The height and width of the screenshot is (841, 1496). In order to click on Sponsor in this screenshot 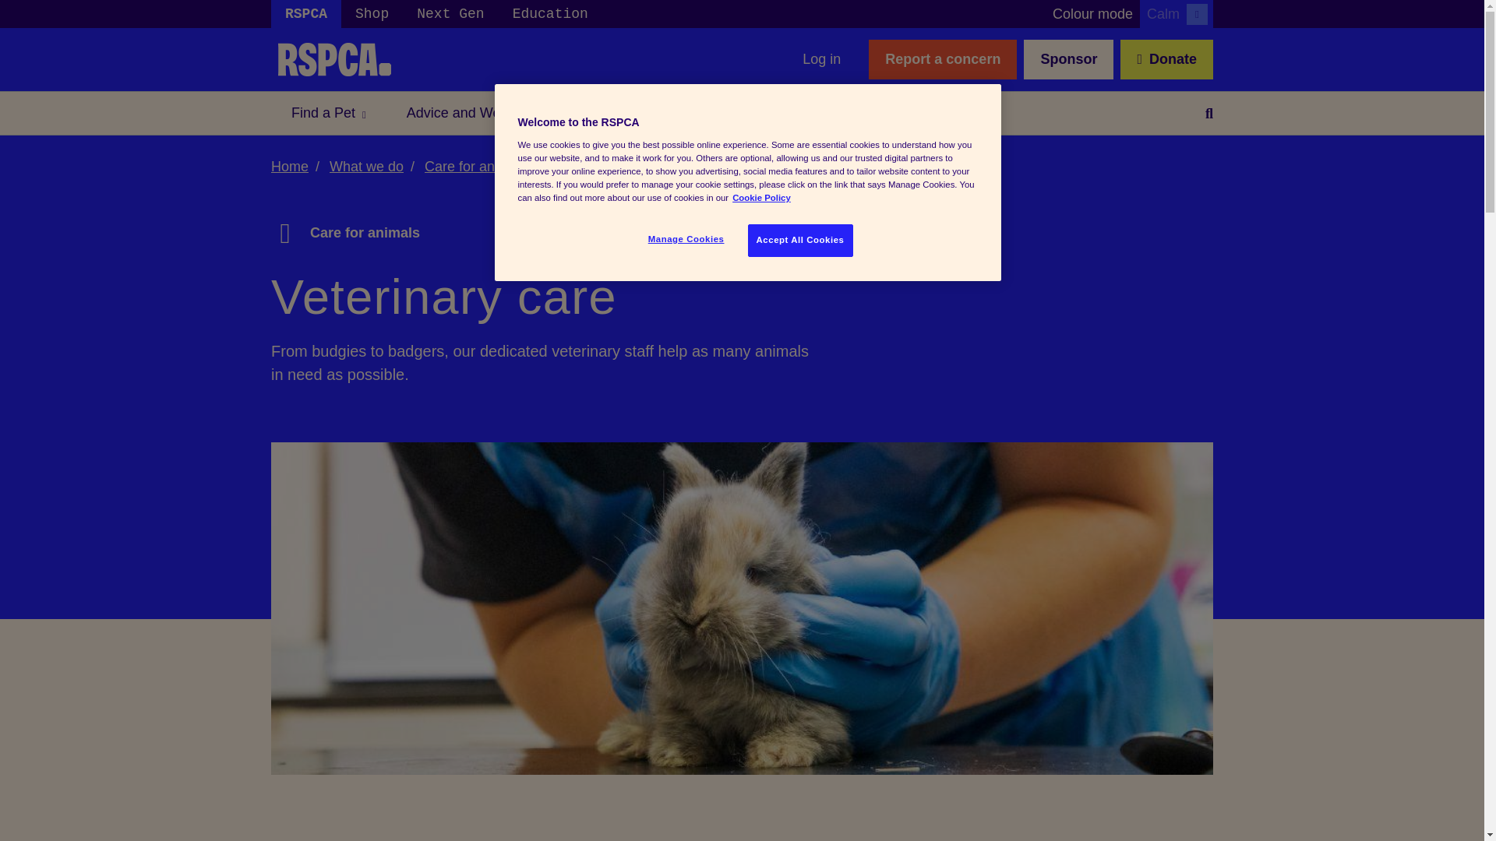, I will do `click(1067, 59)`.